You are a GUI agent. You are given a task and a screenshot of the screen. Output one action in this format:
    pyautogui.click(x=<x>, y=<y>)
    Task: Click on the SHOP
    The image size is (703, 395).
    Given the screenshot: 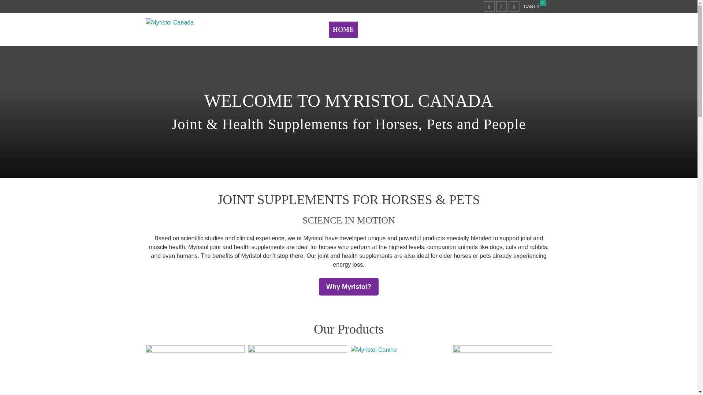 What is the action you would take?
    pyautogui.click(x=466, y=29)
    